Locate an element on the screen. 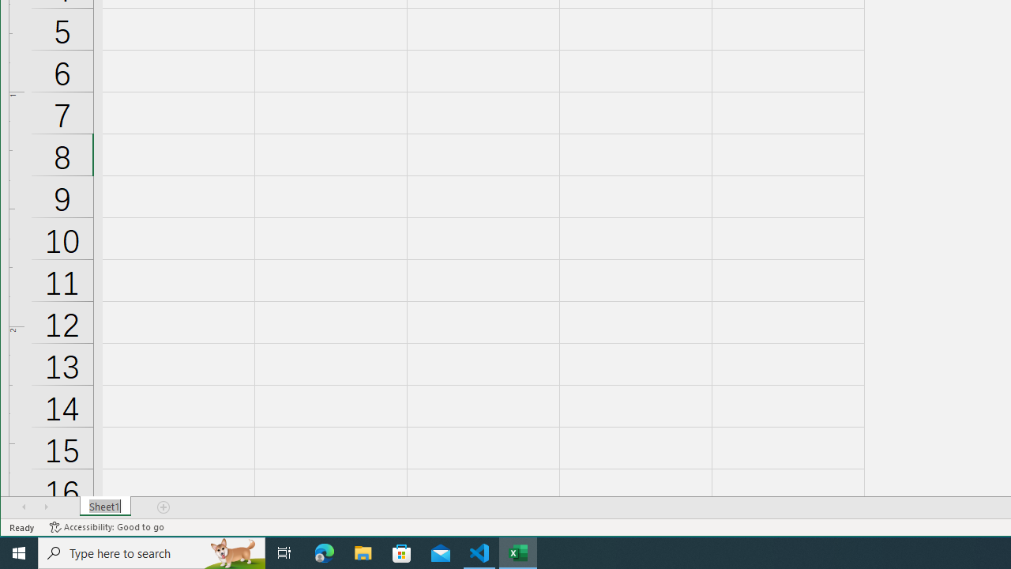 The image size is (1011, 569). Search highlights icon opens search home window is located at coordinates (234, 553).